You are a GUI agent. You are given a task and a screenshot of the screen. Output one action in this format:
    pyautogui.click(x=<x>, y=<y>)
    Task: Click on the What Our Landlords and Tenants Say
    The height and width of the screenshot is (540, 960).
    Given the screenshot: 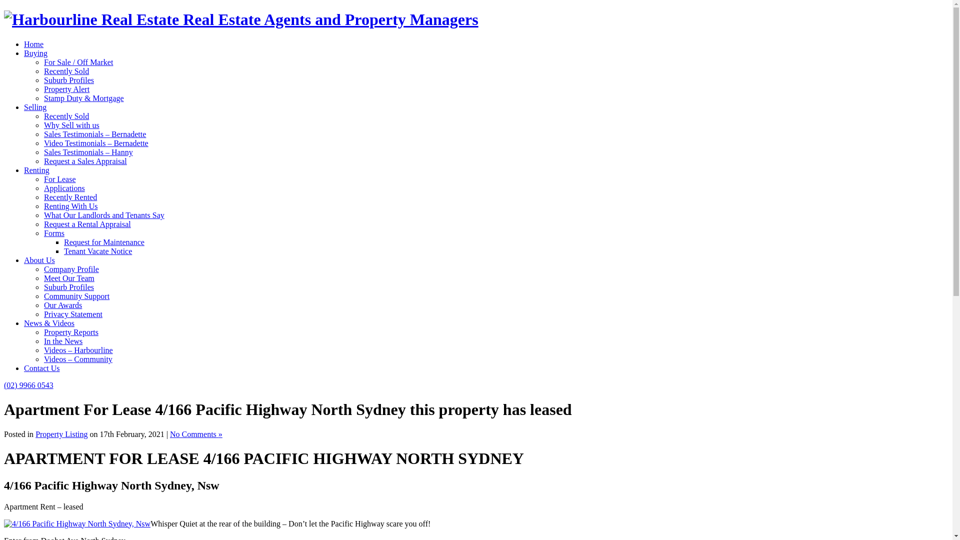 What is the action you would take?
    pyautogui.click(x=104, y=215)
    